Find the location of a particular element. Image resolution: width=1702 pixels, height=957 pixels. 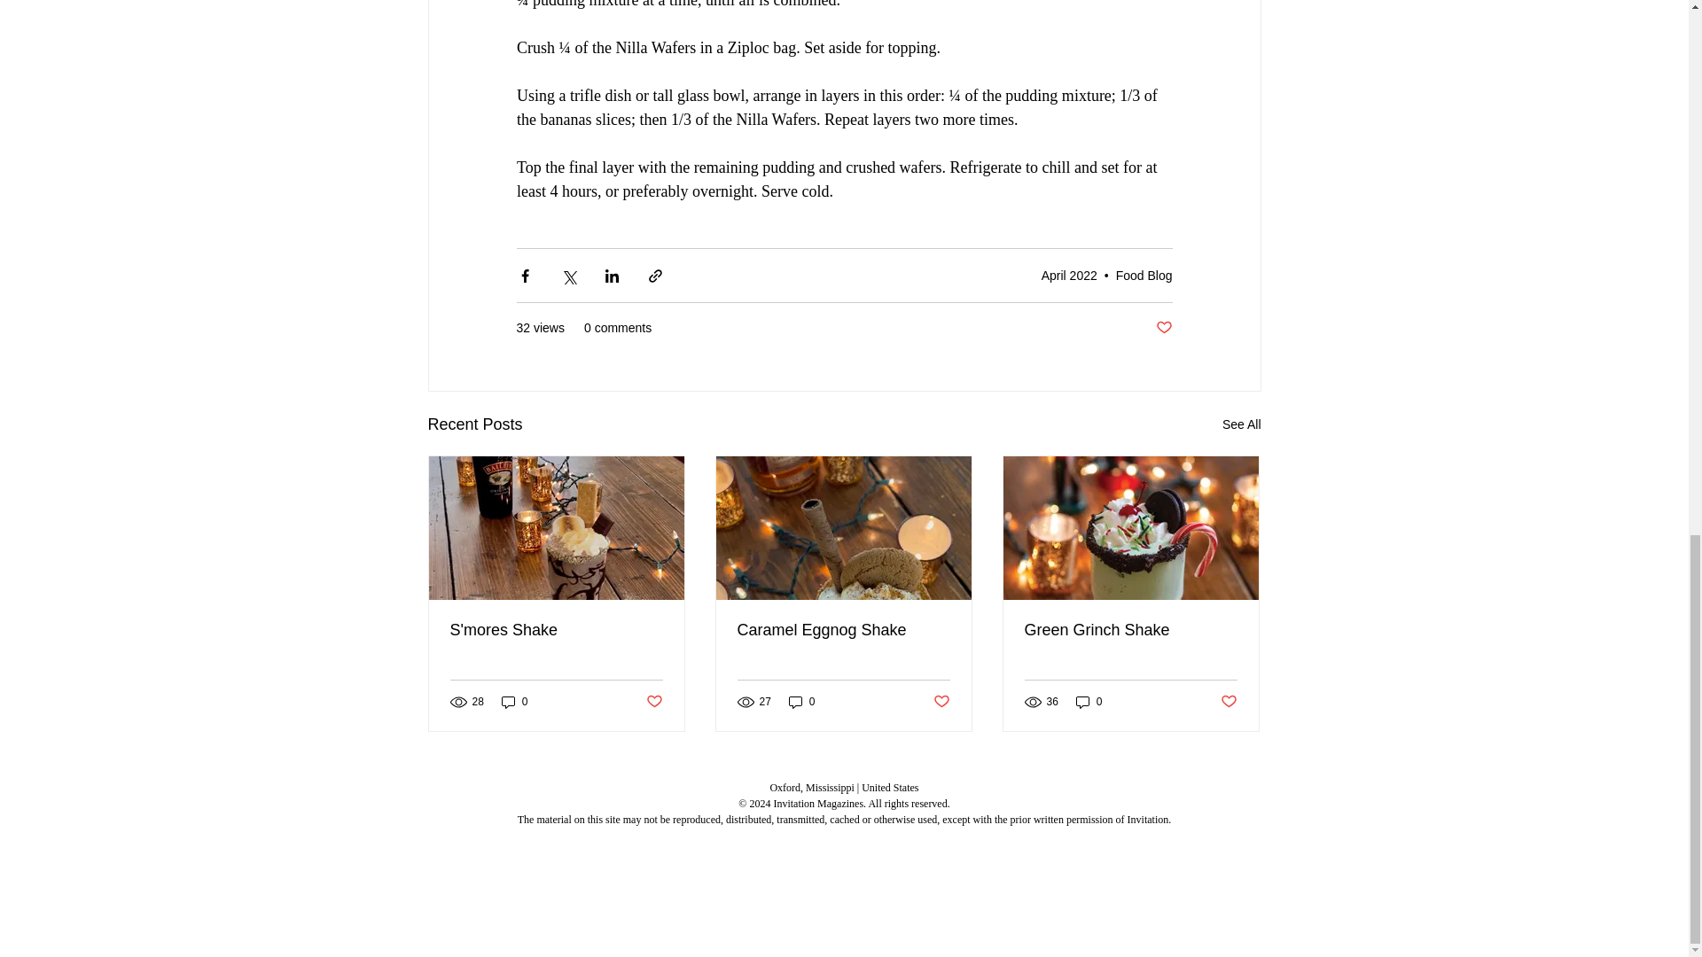

April 2022 is located at coordinates (1069, 275).